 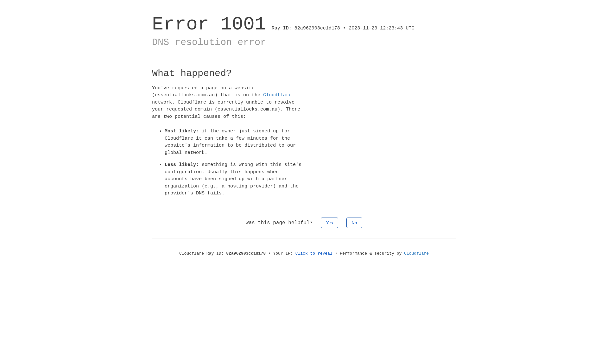 I want to click on Click to reveal, so click(x=314, y=253).